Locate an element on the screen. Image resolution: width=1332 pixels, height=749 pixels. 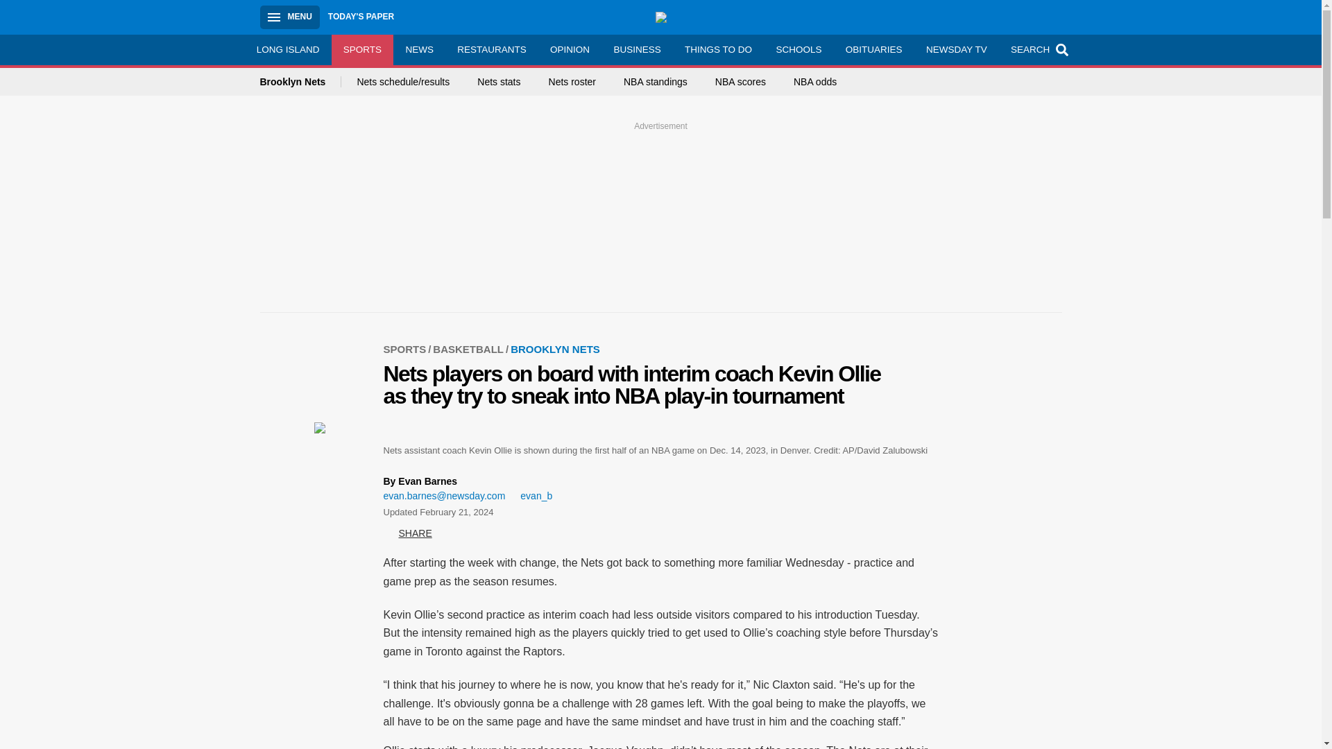
LONG ISLAND is located at coordinates (287, 49).